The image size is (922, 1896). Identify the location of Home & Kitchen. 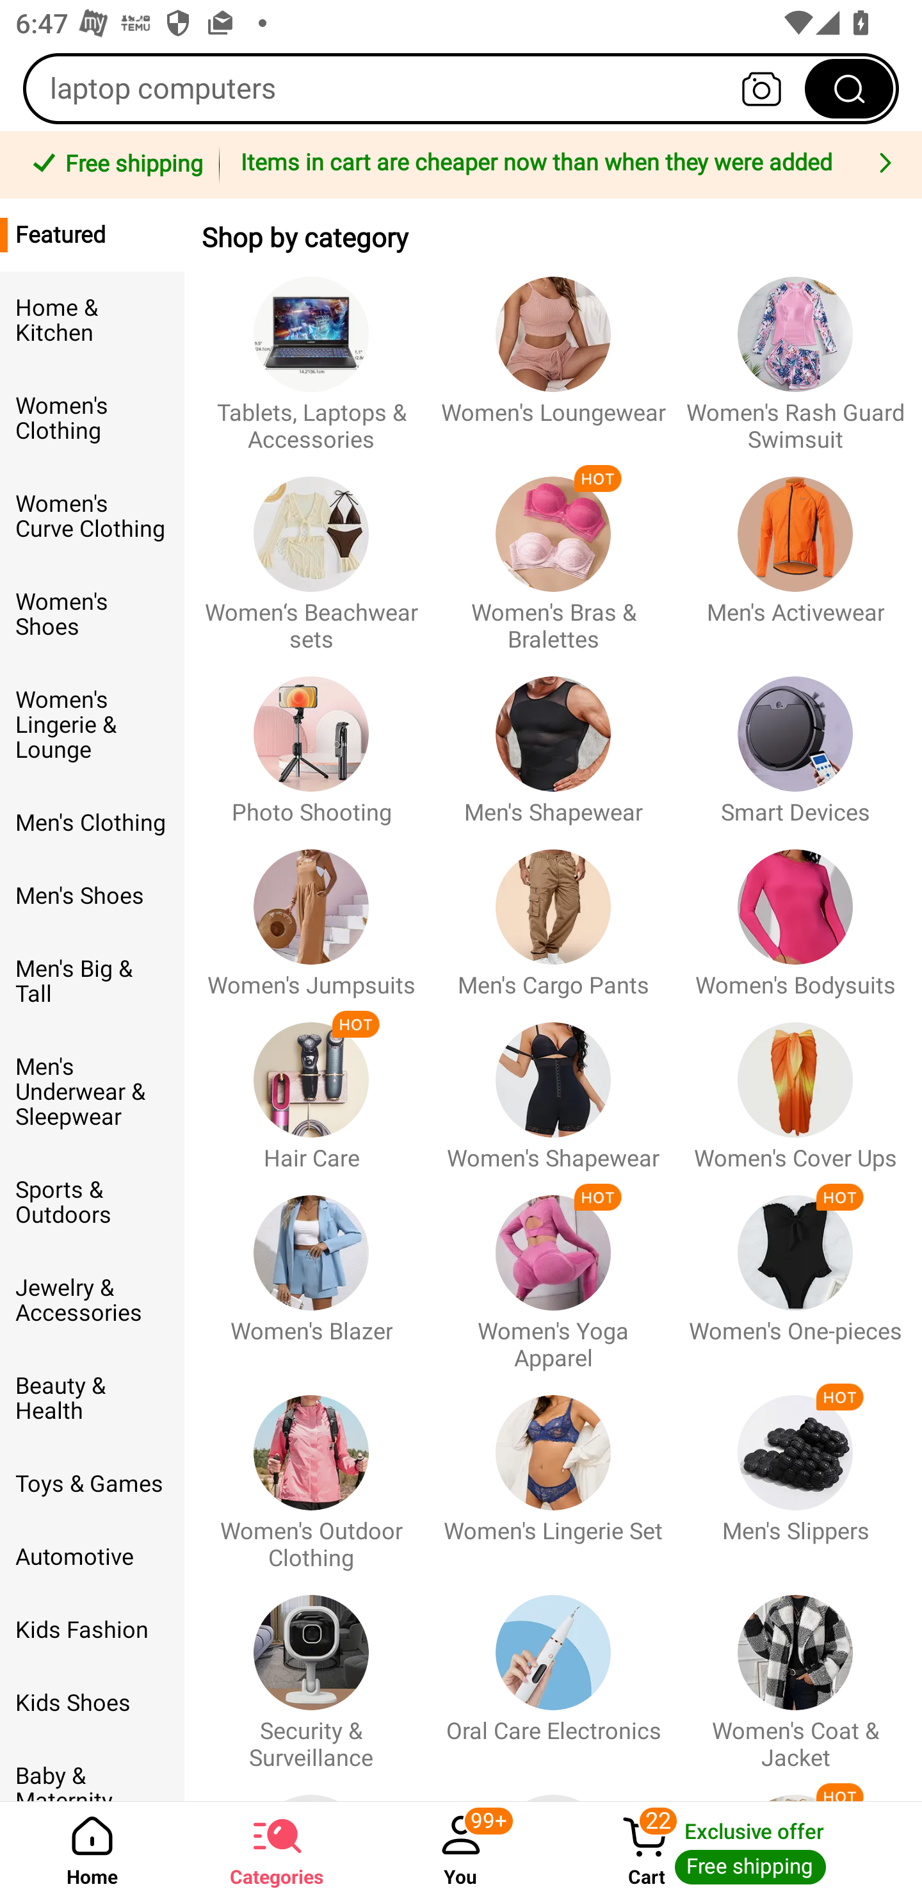
(92, 320).